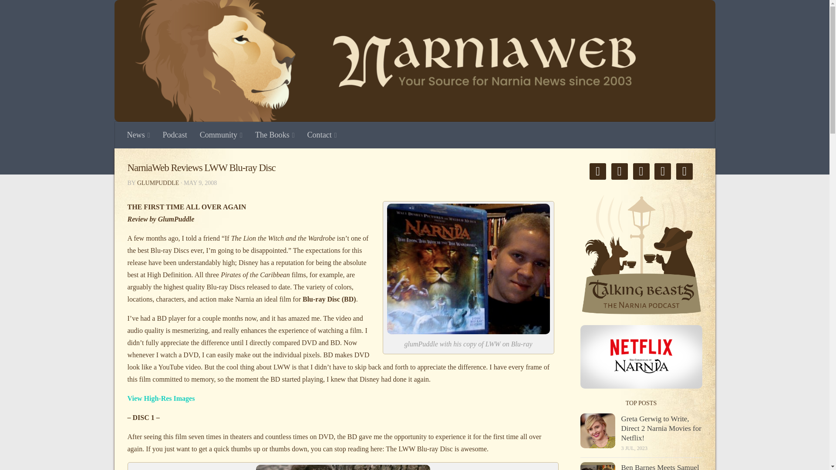 The image size is (836, 470). What do you see at coordinates (161, 399) in the screenshot?
I see `View High-Res Images` at bounding box center [161, 399].